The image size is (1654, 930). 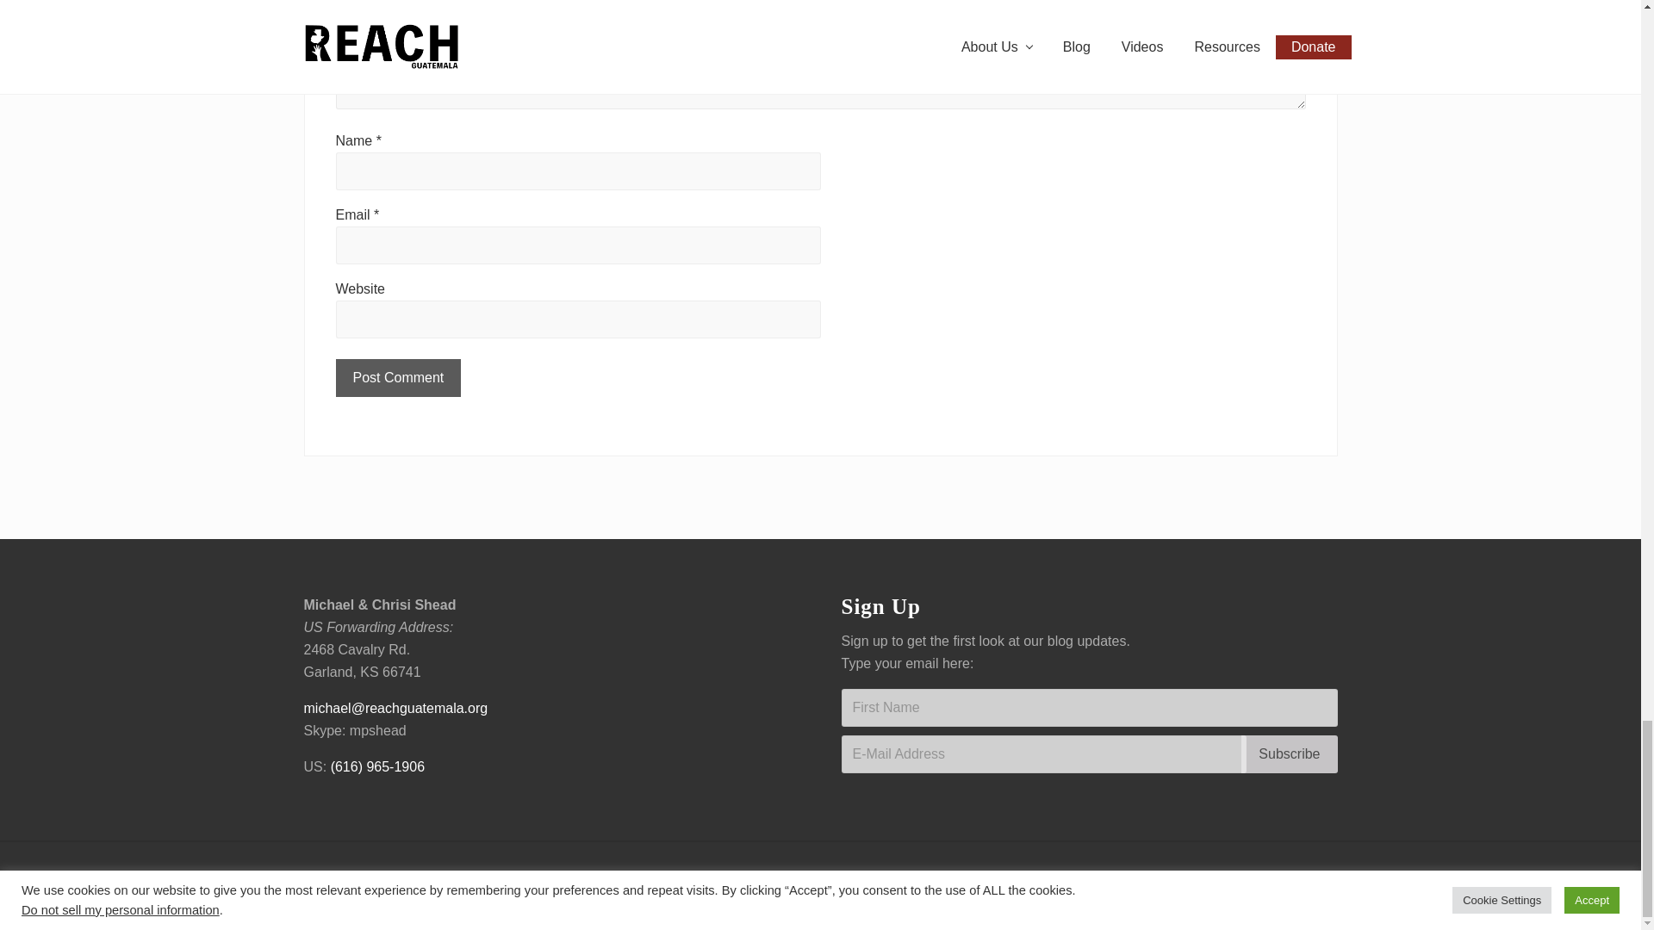 I want to click on Subscribe, so click(x=1289, y=754).